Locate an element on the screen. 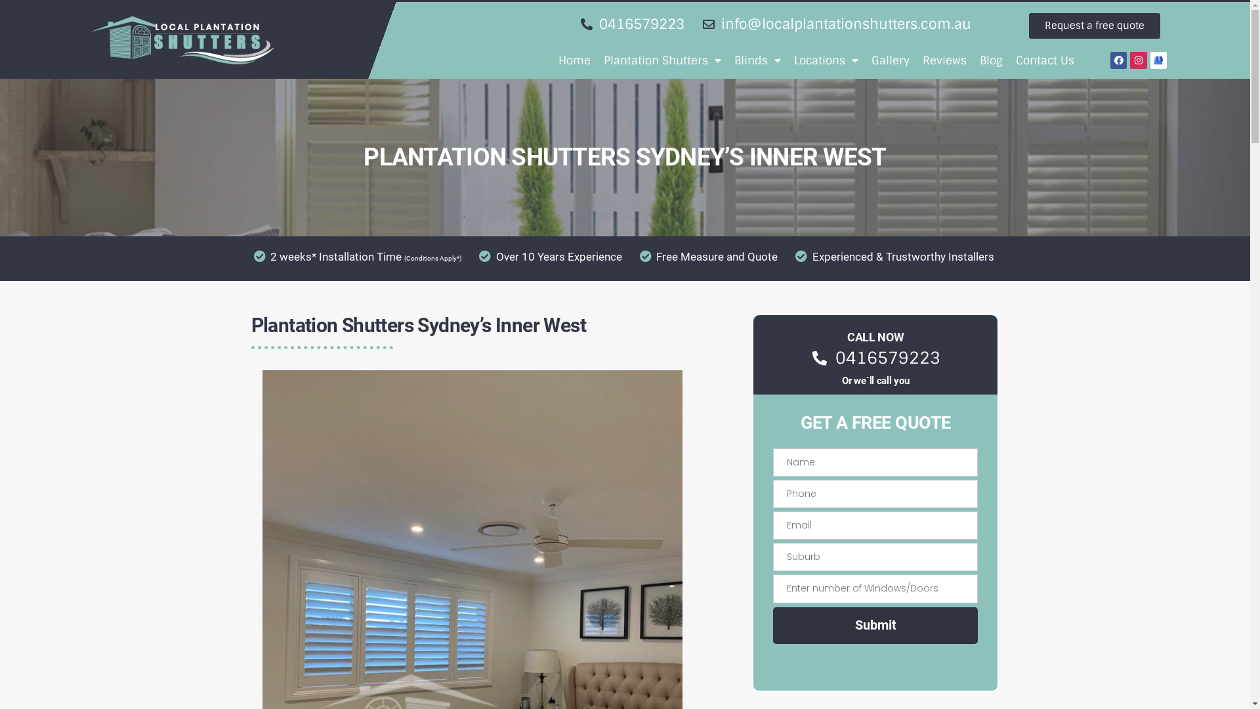  Reviews is located at coordinates (945, 60).